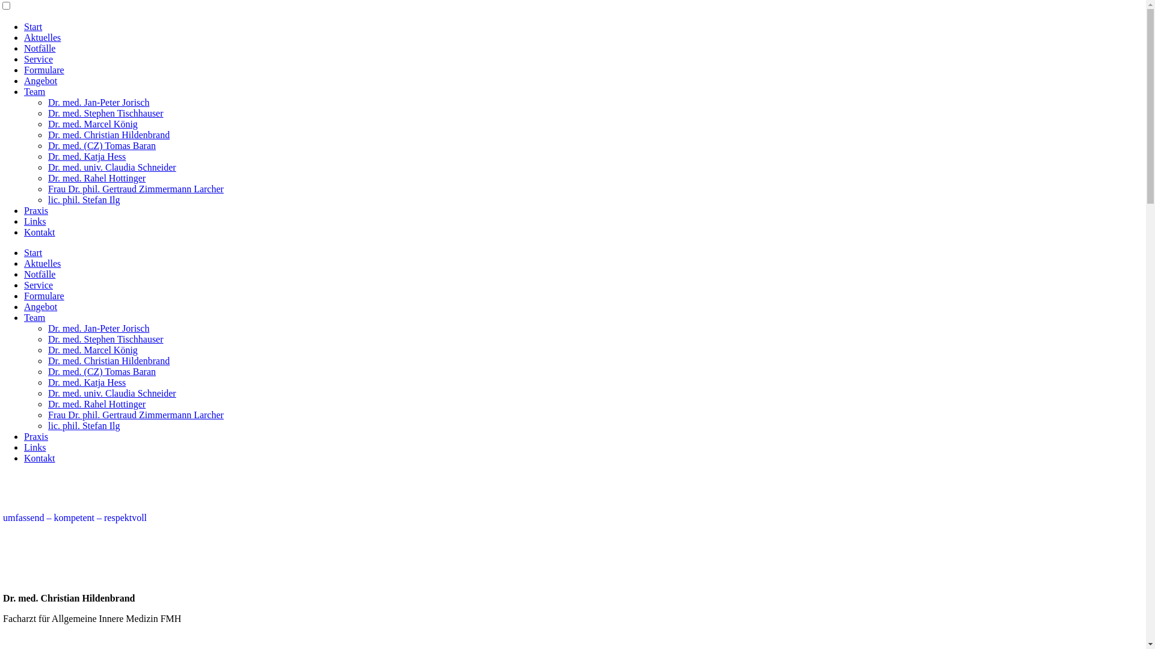 This screenshot has height=649, width=1155. I want to click on Team, so click(35, 317).